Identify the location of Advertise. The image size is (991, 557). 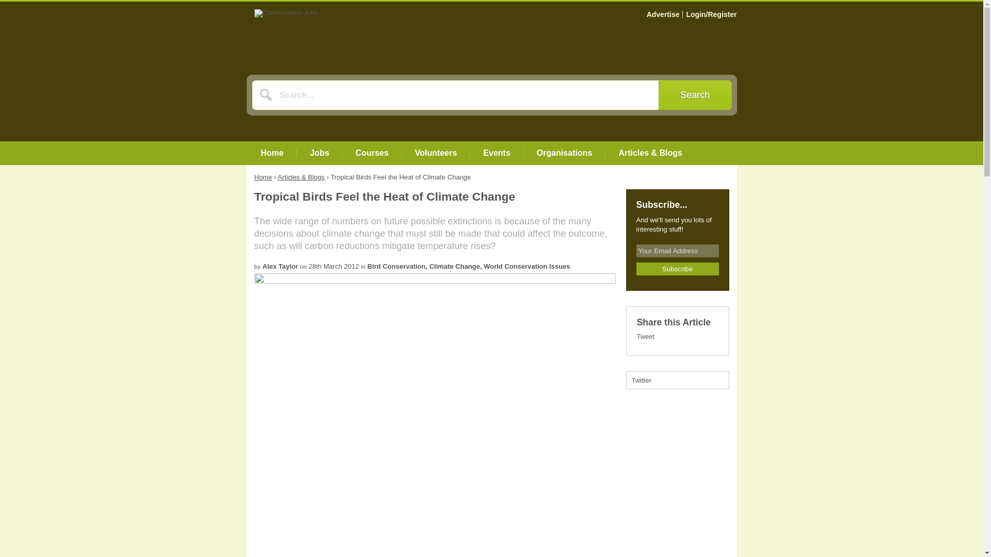
(663, 14).